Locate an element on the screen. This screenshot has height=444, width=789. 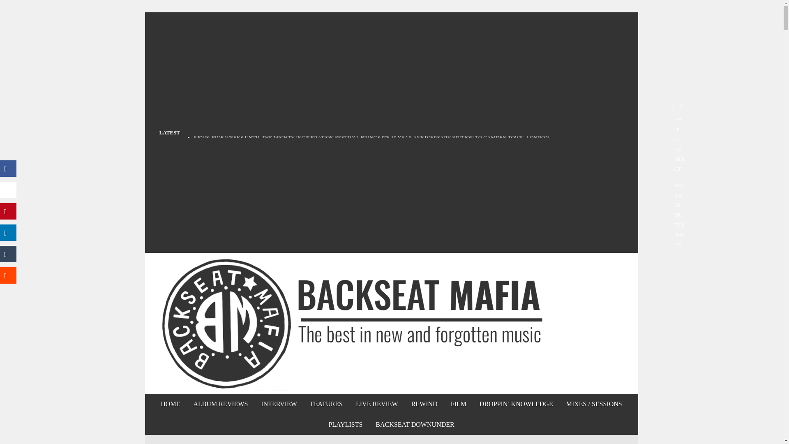
HOME is located at coordinates (170, 404).